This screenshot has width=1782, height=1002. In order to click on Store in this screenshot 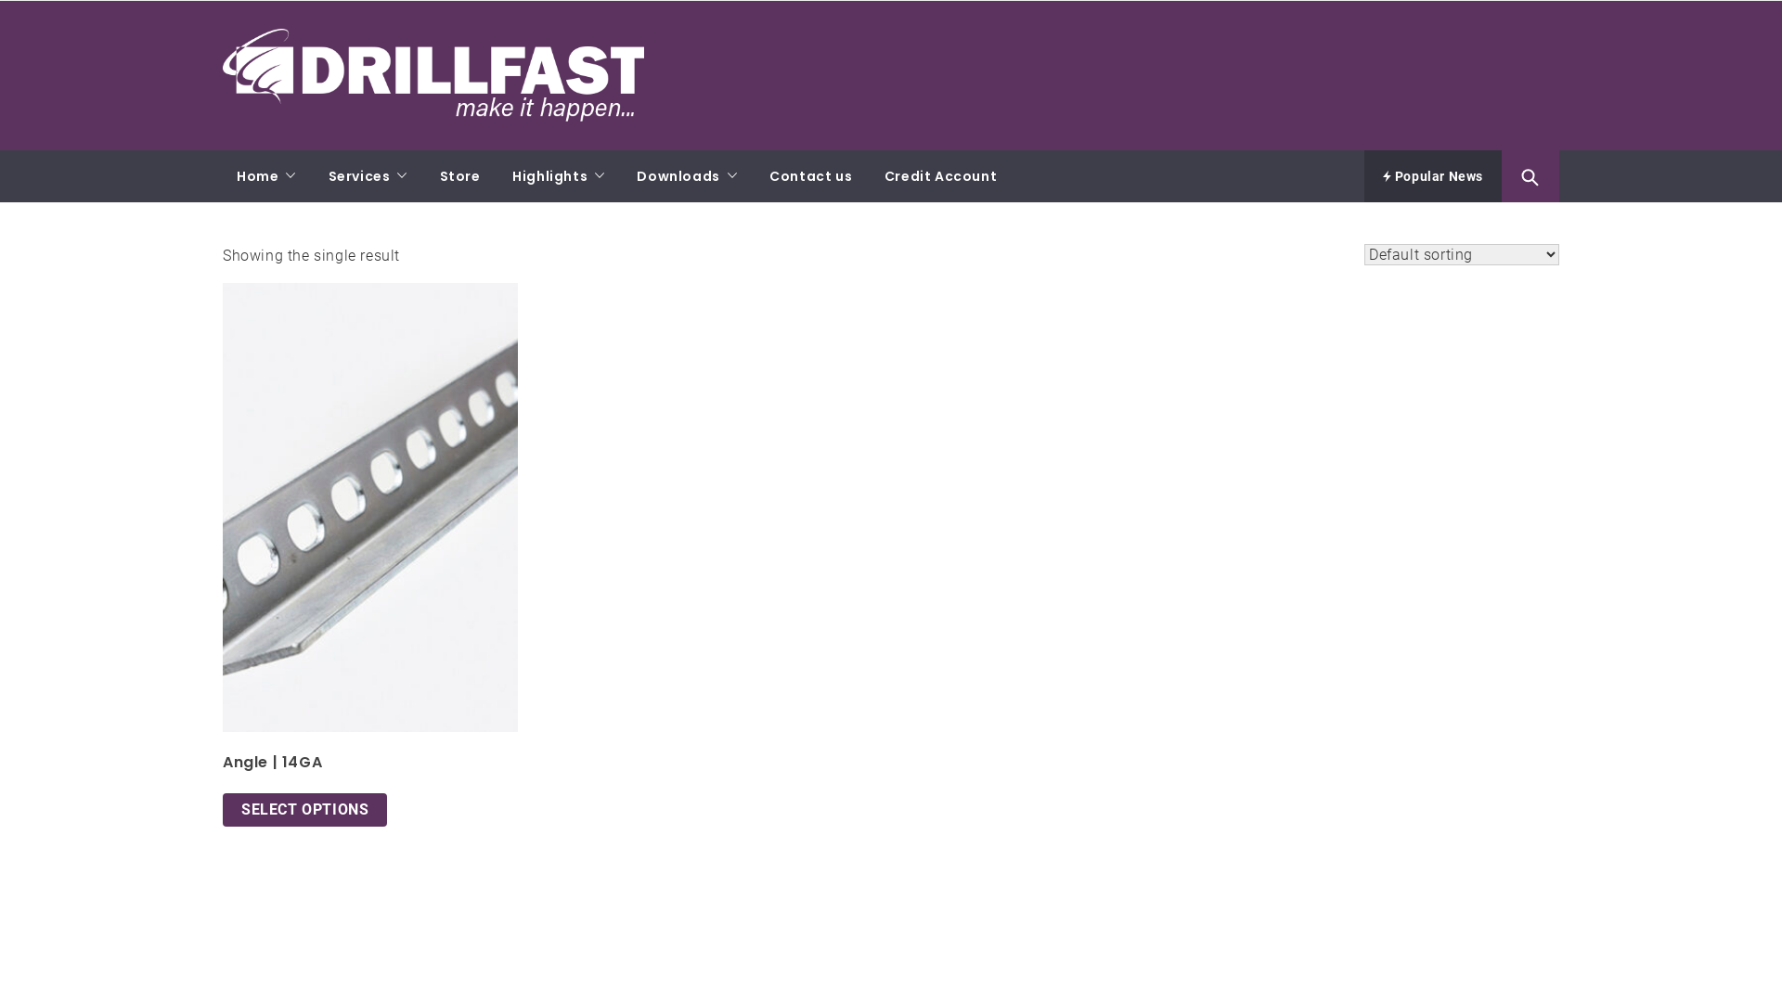, I will do `click(460, 176)`.